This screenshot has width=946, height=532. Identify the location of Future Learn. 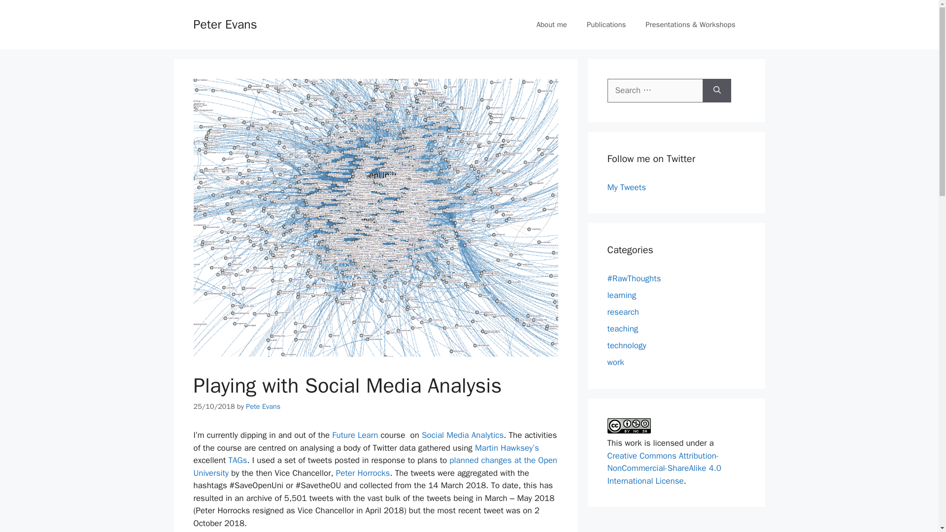
(355, 435).